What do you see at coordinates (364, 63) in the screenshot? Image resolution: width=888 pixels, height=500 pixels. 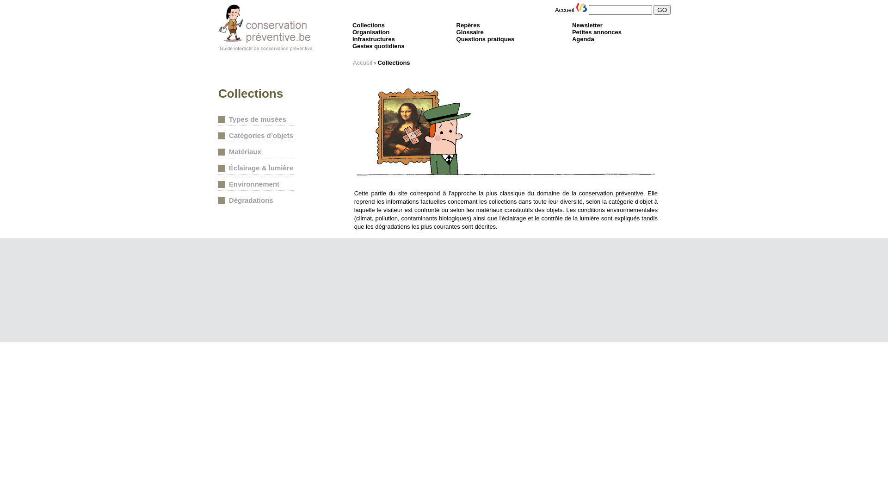 I see `Accueil` at bounding box center [364, 63].